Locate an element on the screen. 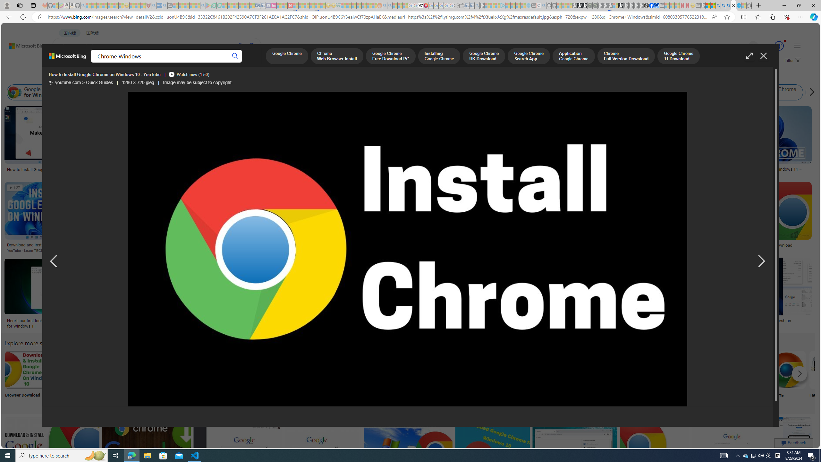 The height and width of the screenshot is (462, 821). Chrome Icon.png Icon.png is located at coordinates (278, 378).